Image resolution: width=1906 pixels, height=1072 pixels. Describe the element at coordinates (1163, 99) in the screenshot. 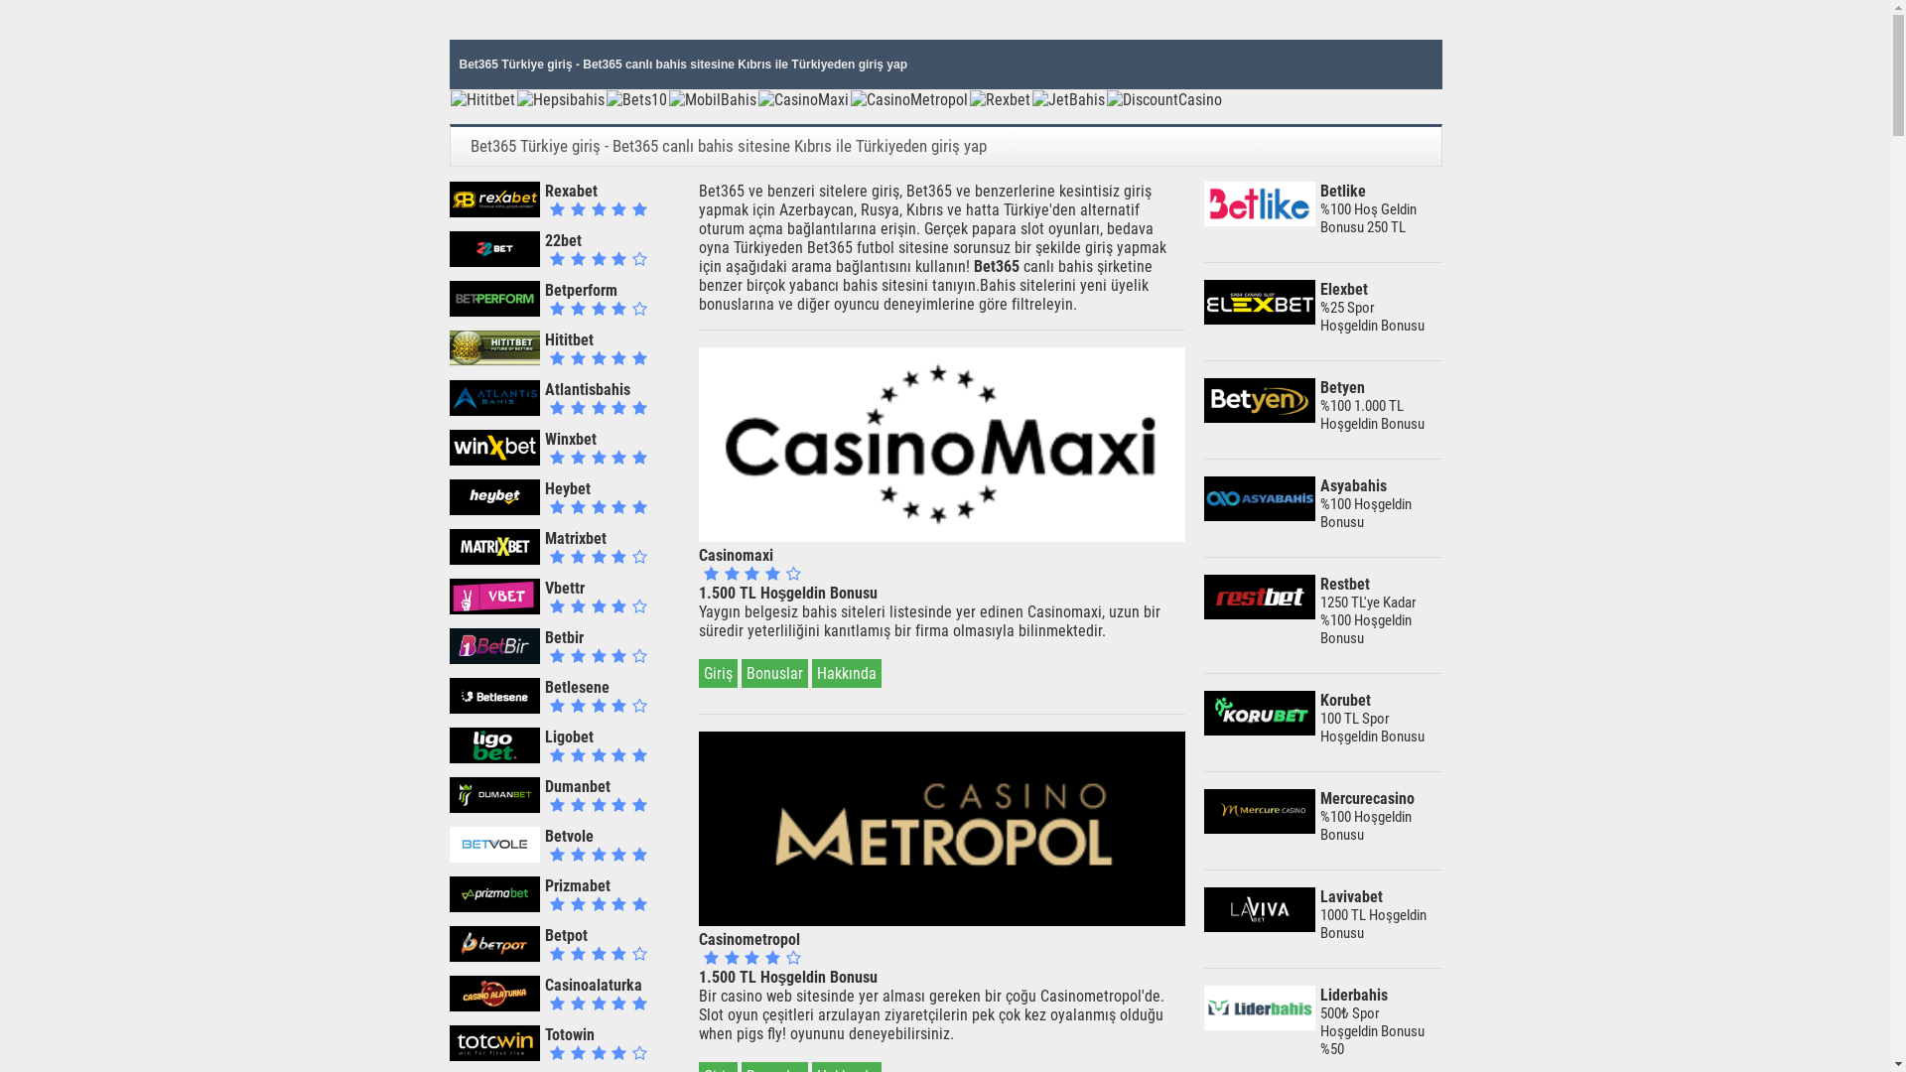

I see `DiscountCasino` at that location.